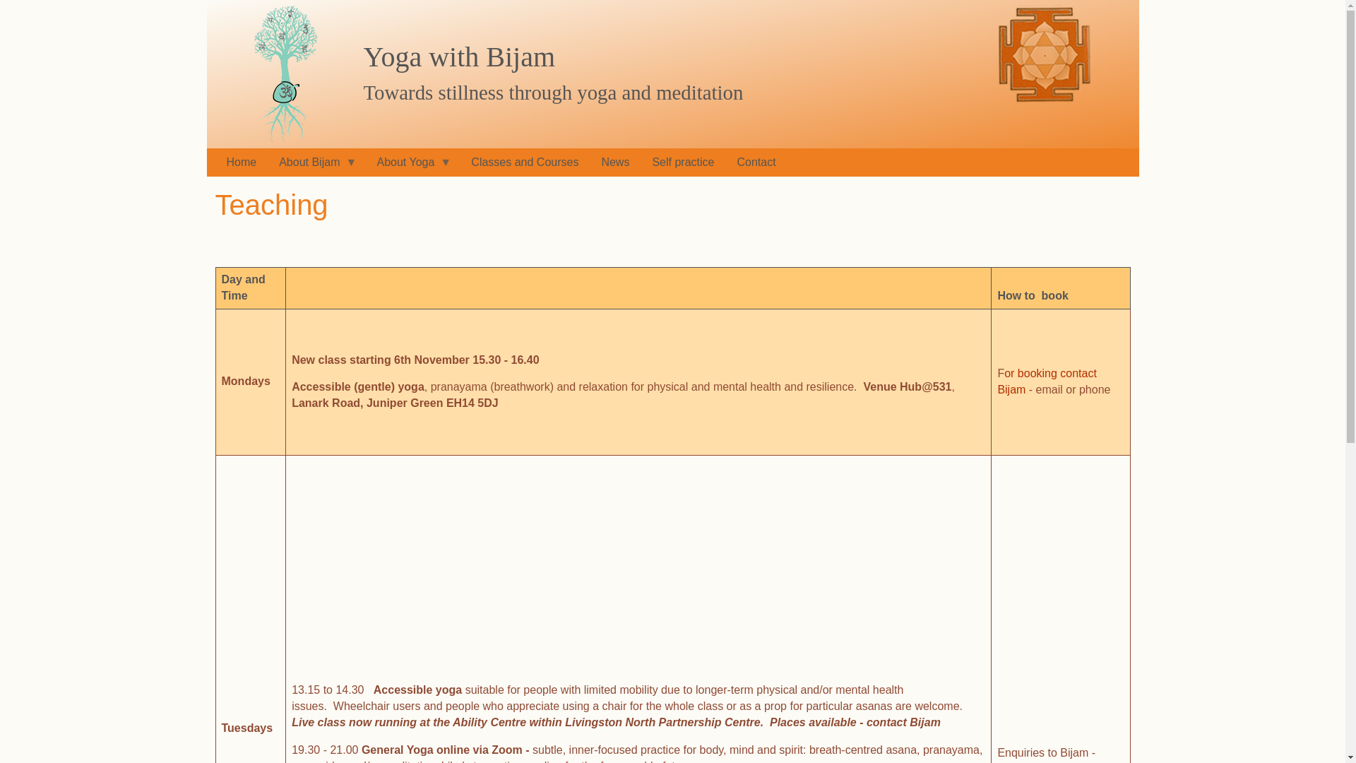 This screenshot has height=763, width=1356. I want to click on or booking contact Bijam, so click(1047, 381).